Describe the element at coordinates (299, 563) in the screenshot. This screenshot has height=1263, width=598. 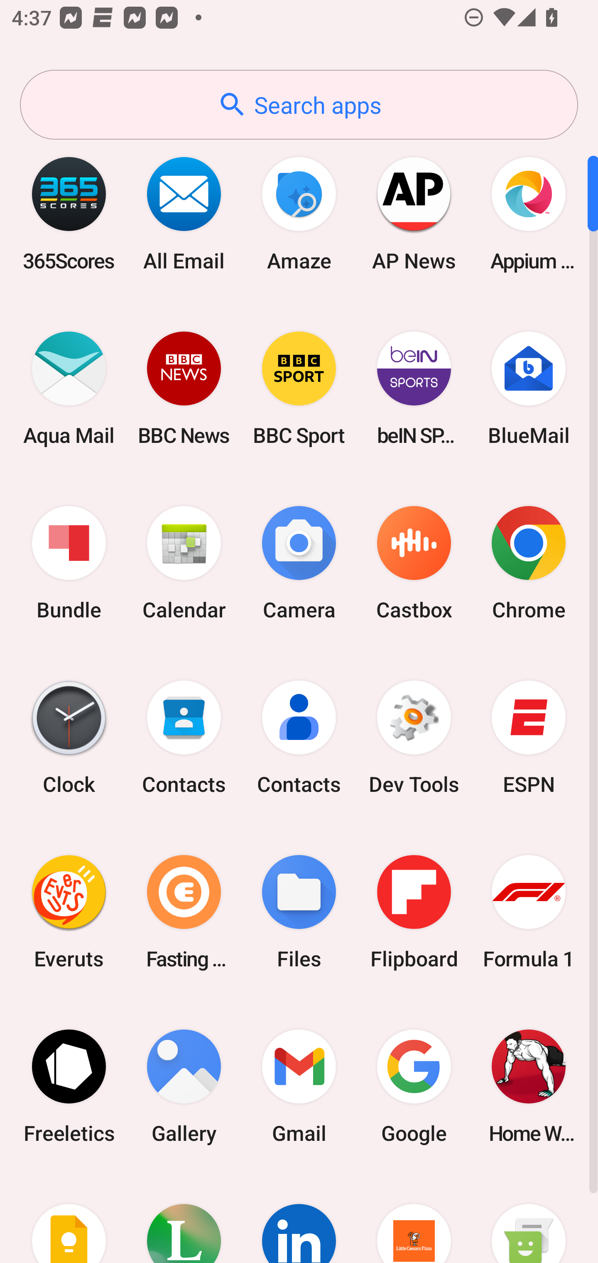
I see `Camera` at that location.